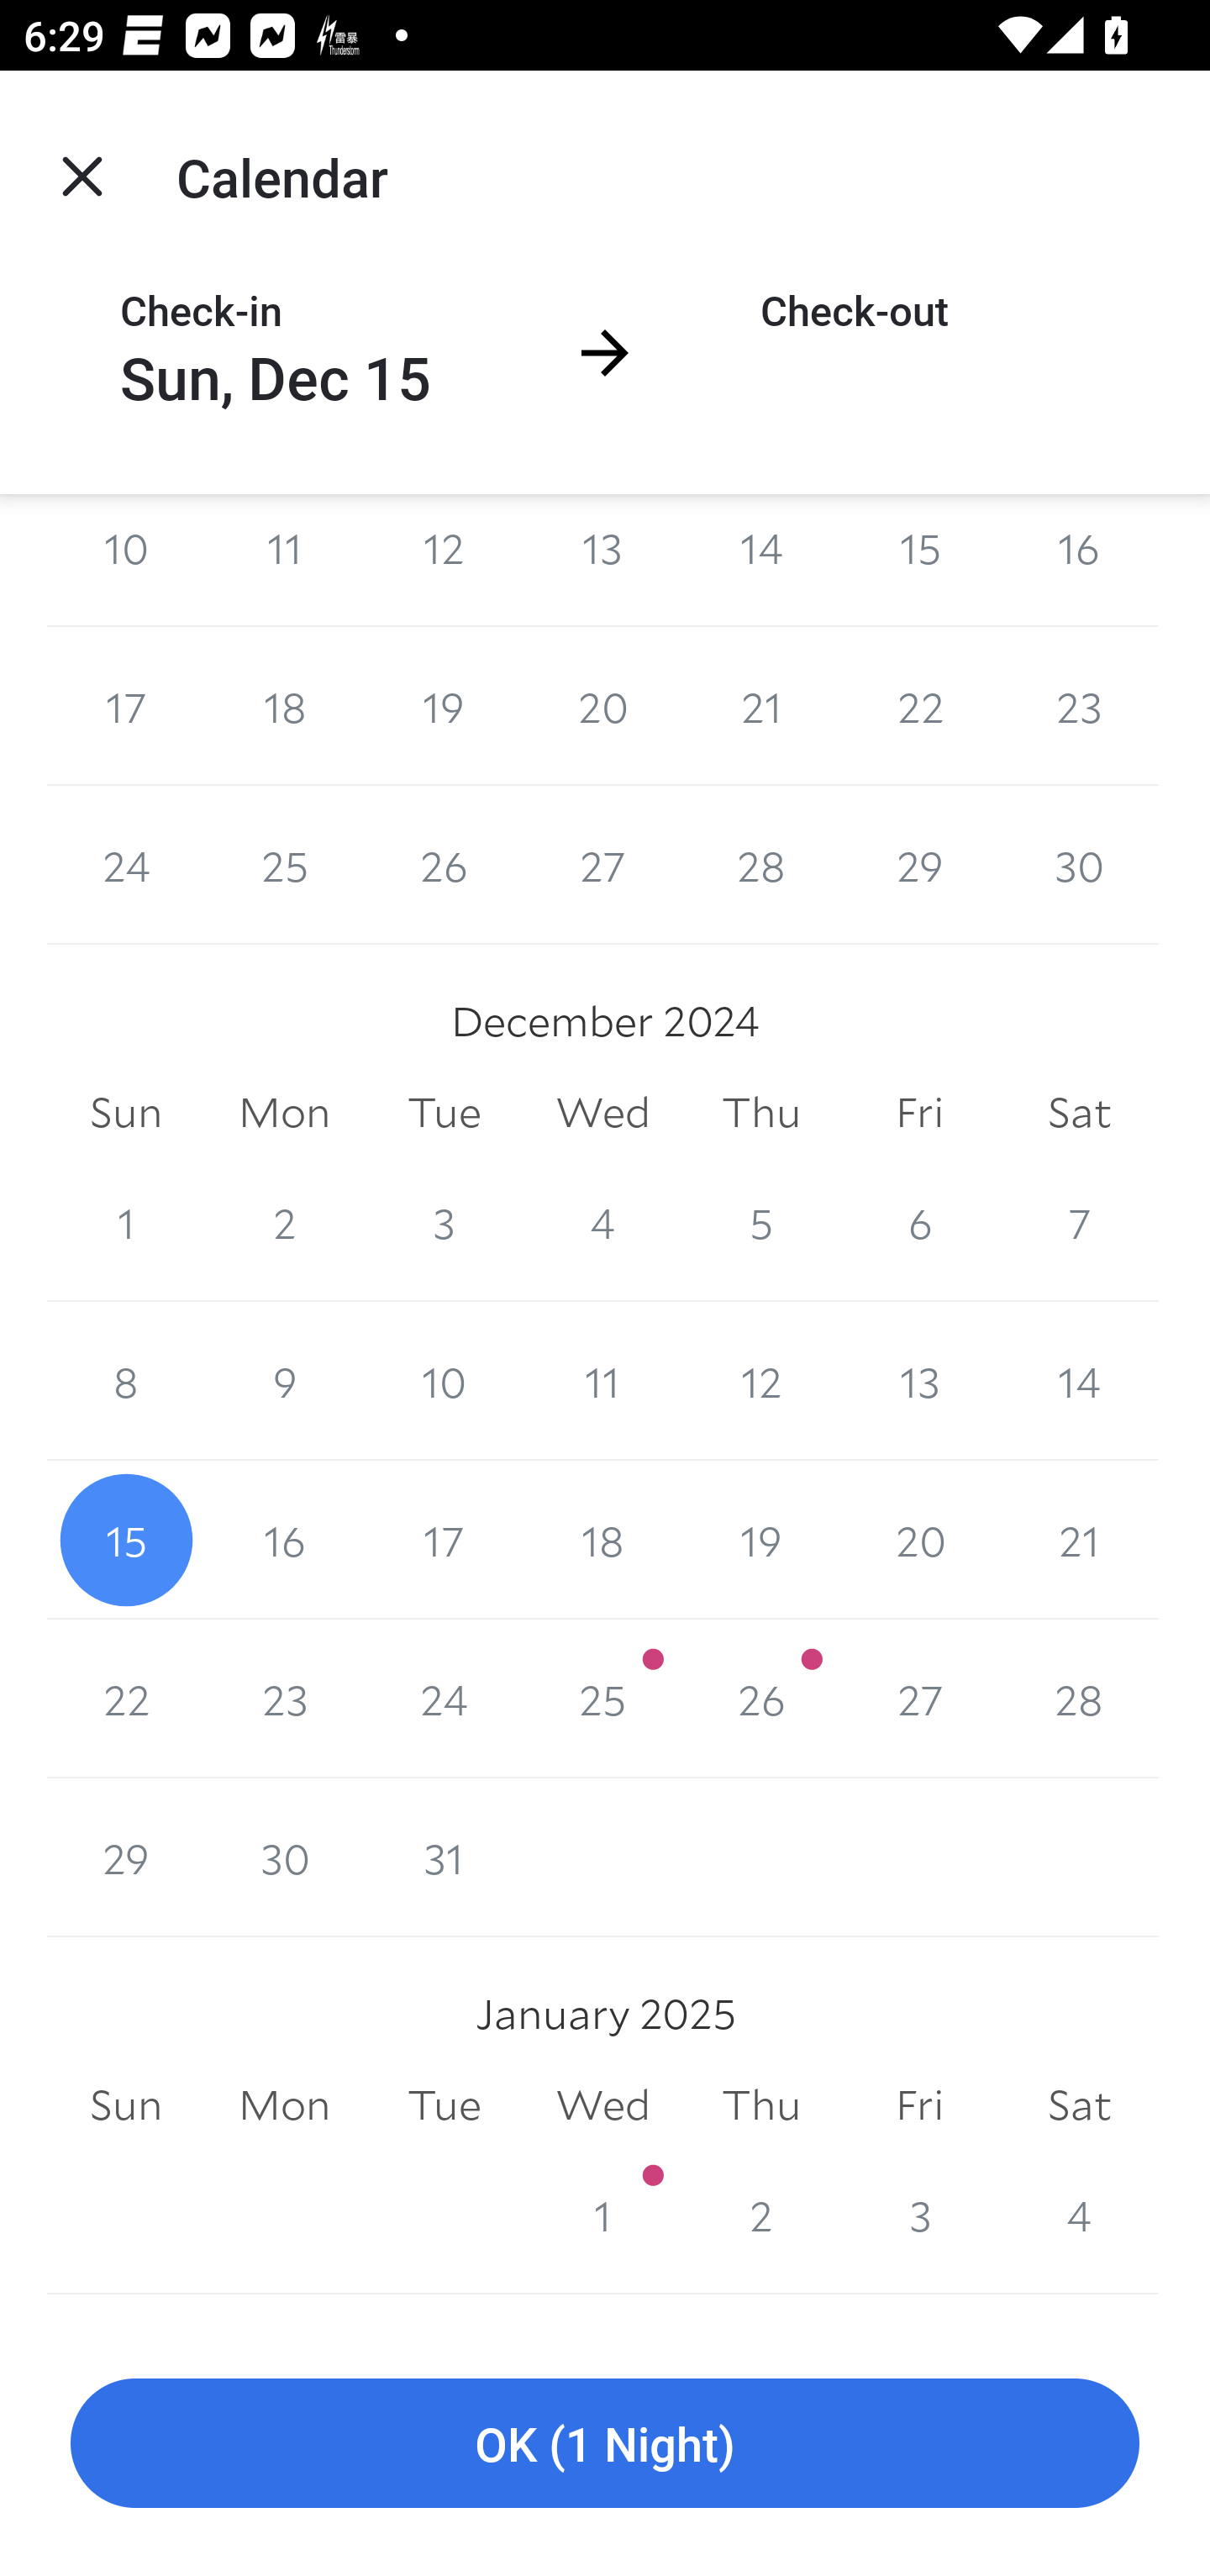  Describe the element at coordinates (126, 1382) in the screenshot. I see `8 8 December 2024` at that location.